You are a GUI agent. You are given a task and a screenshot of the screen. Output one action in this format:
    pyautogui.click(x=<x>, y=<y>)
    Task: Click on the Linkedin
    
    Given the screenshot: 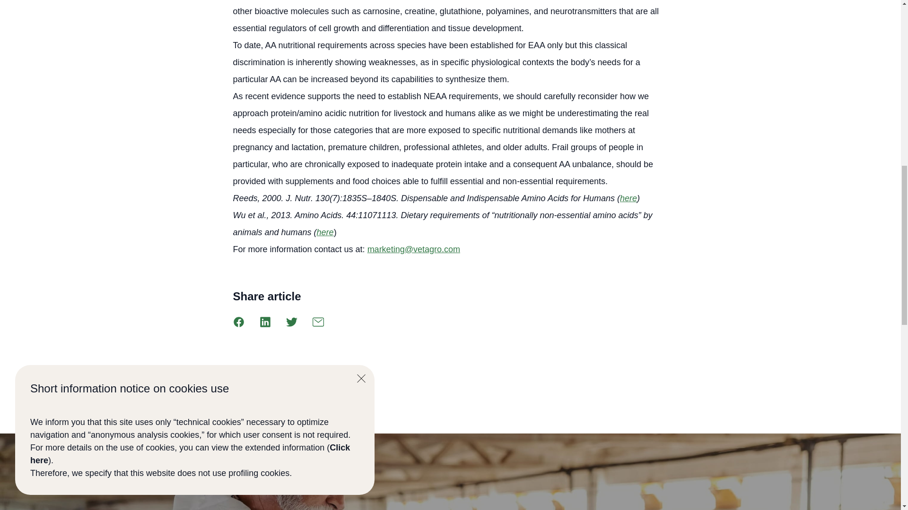 What is the action you would take?
    pyautogui.click(x=265, y=322)
    